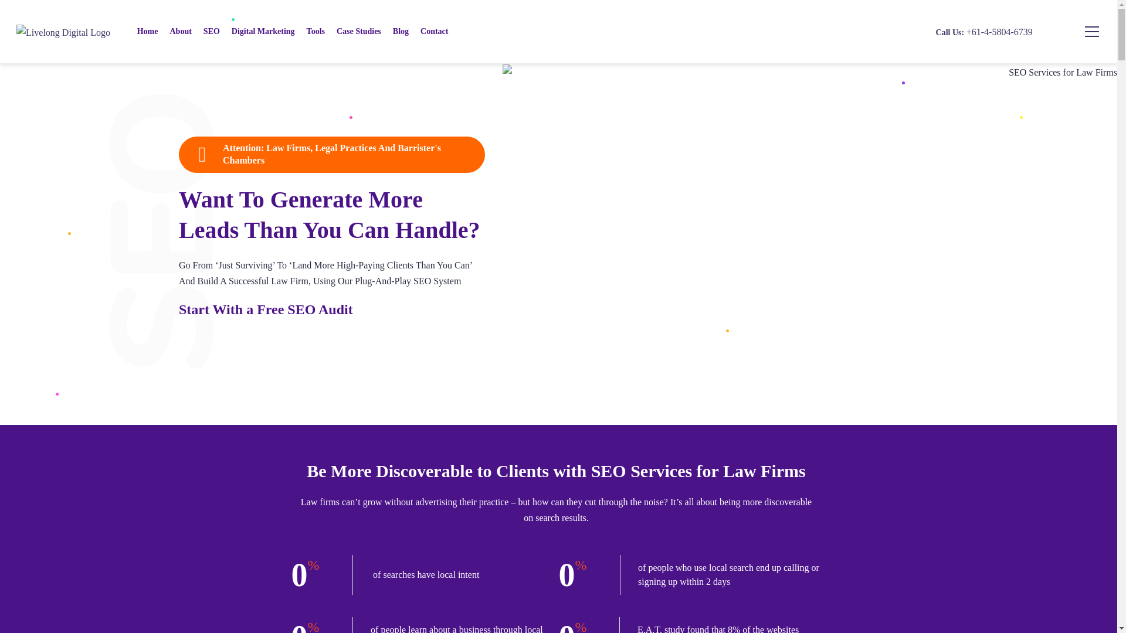 Image resolution: width=1126 pixels, height=633 pixels. What do you see at coordinates (984, 33) in the screenshot?
I see `Call Us: +61-4-5804-6739` at bounding box center [984, 33].